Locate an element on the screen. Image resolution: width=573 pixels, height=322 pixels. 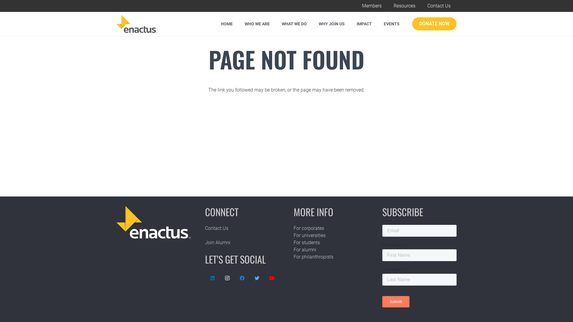
YouTube is located at coordinates (272, 278).